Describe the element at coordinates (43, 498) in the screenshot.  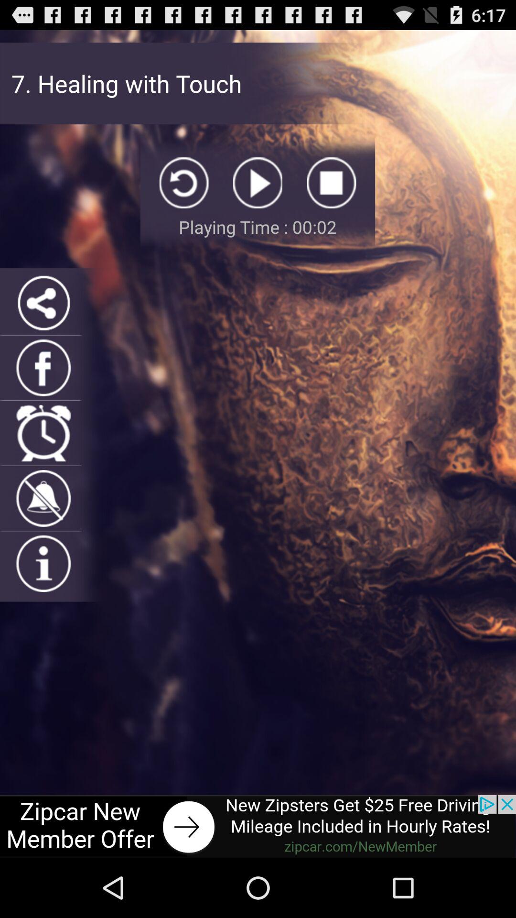
I see `bell igan` at that location.